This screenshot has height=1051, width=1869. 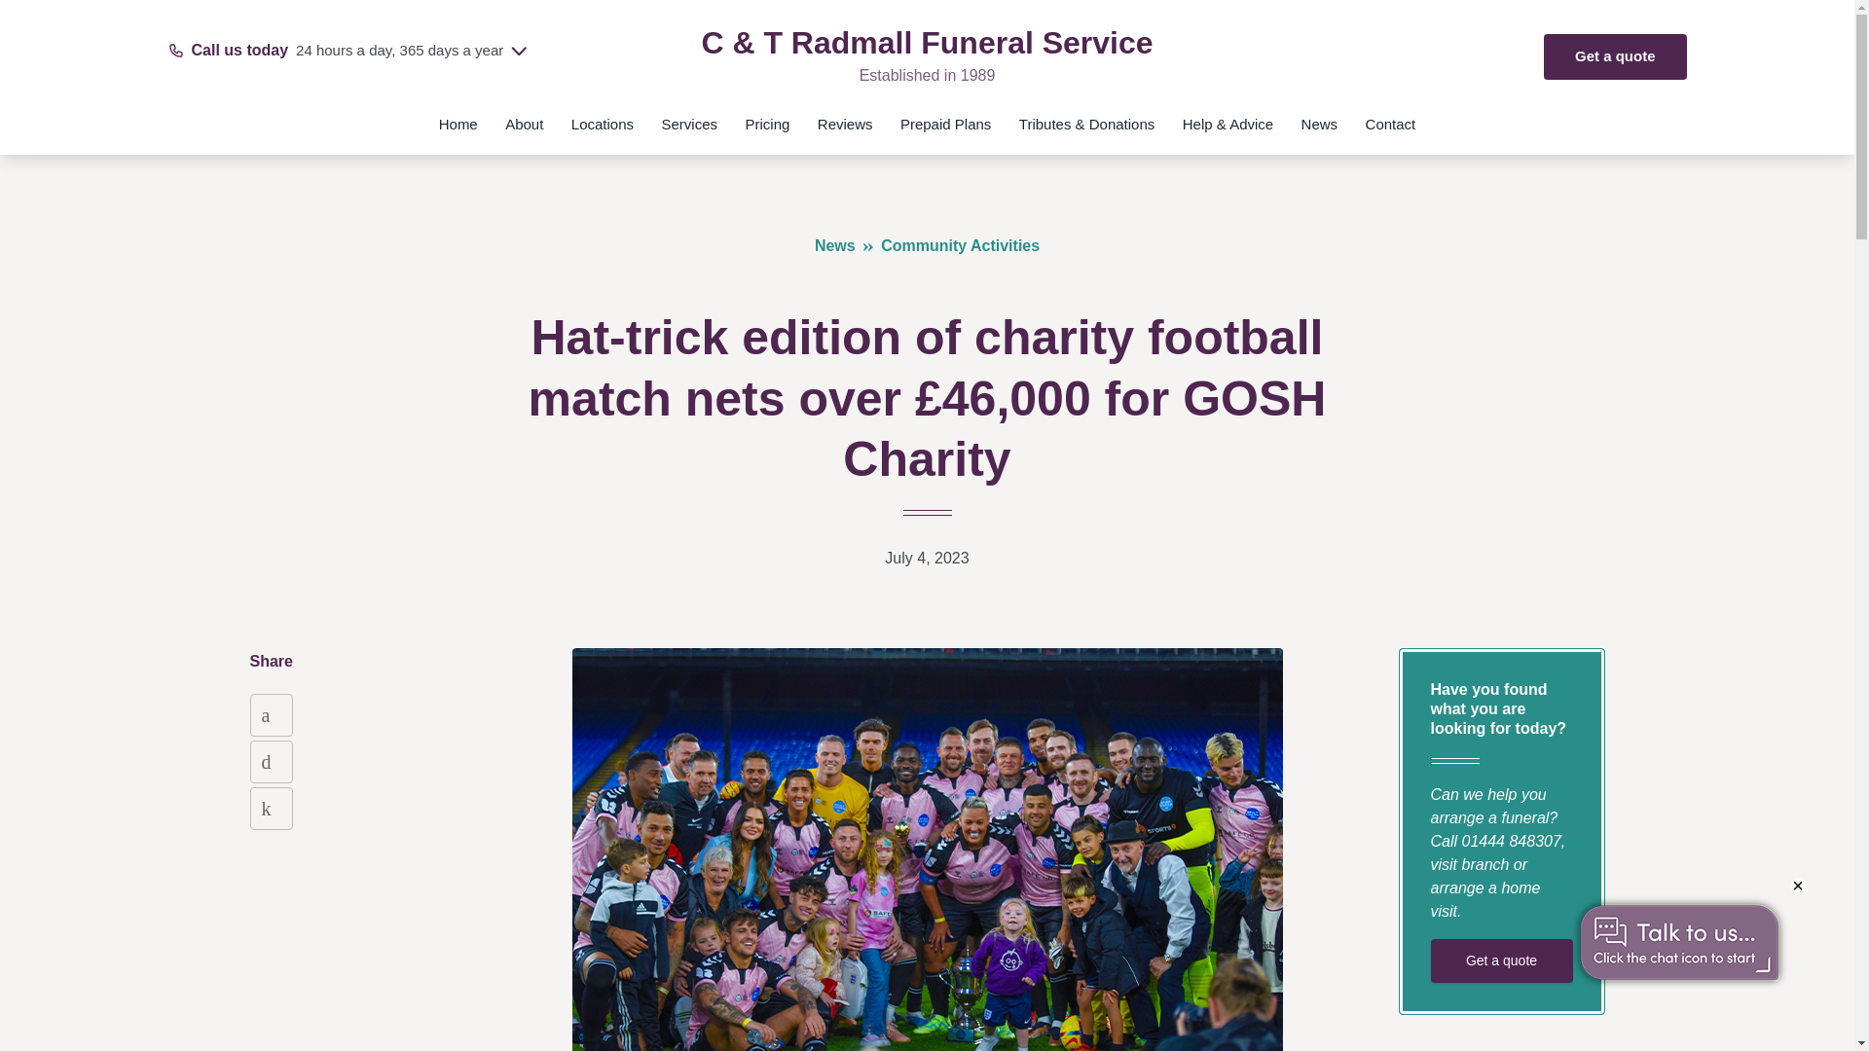 What do you see at coordinates (602, 132) in the screenshot?
I see `Locations` at bounding box center [602, 132].